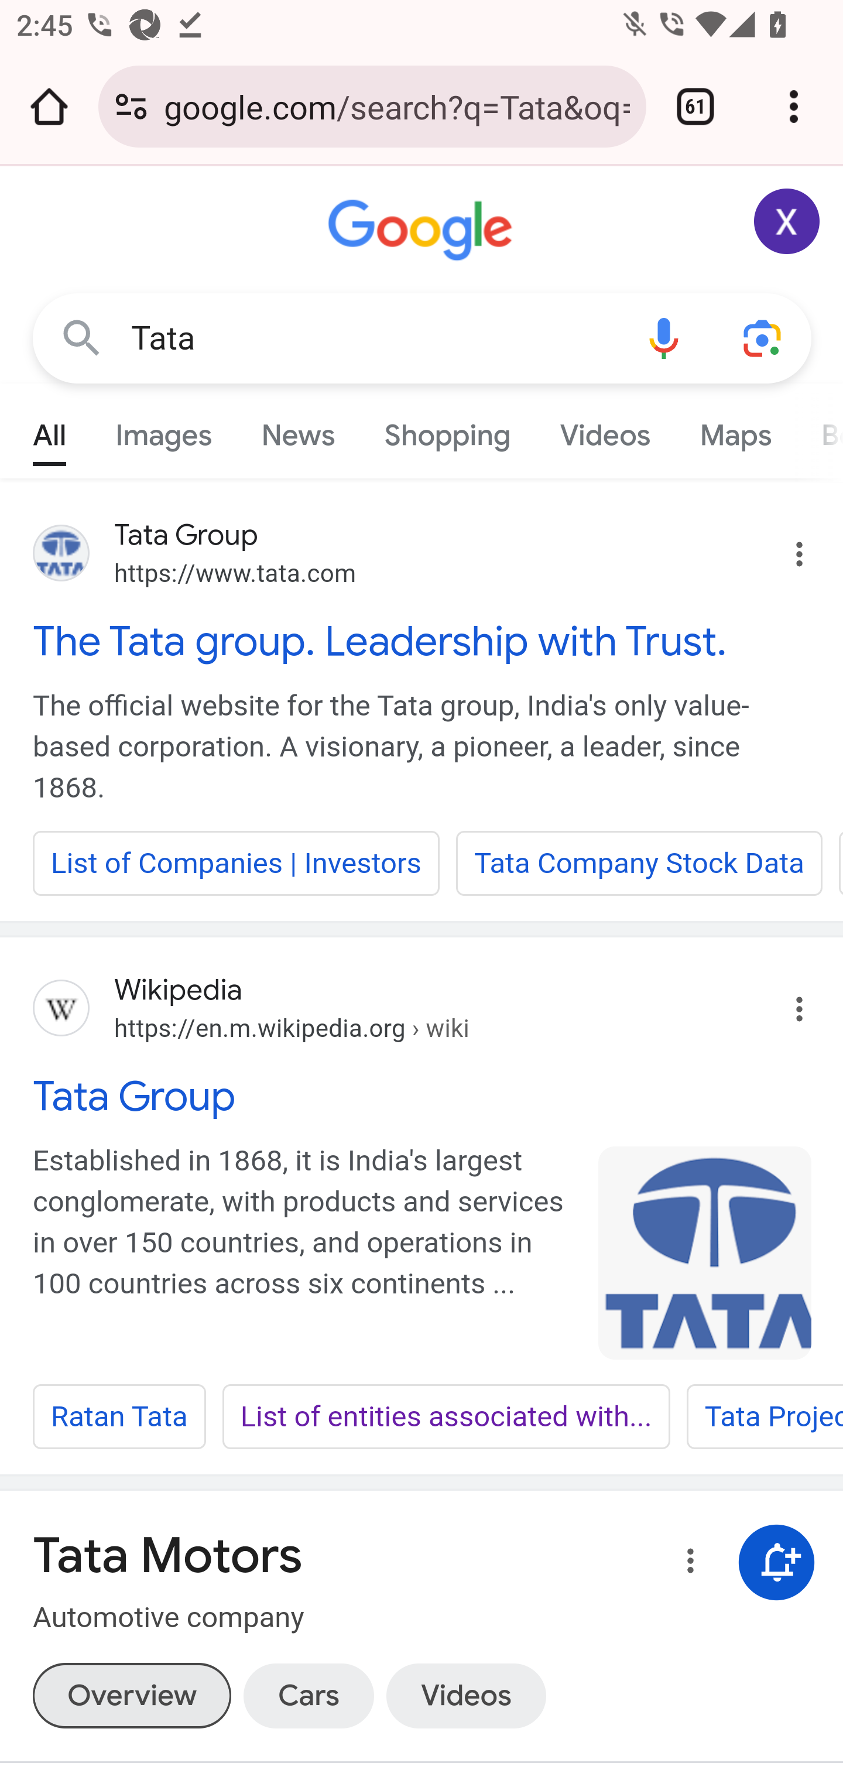  What do you see at coordinates (164, 430) in the screenshot?
I see `Images` at bounding box center [164, 430].